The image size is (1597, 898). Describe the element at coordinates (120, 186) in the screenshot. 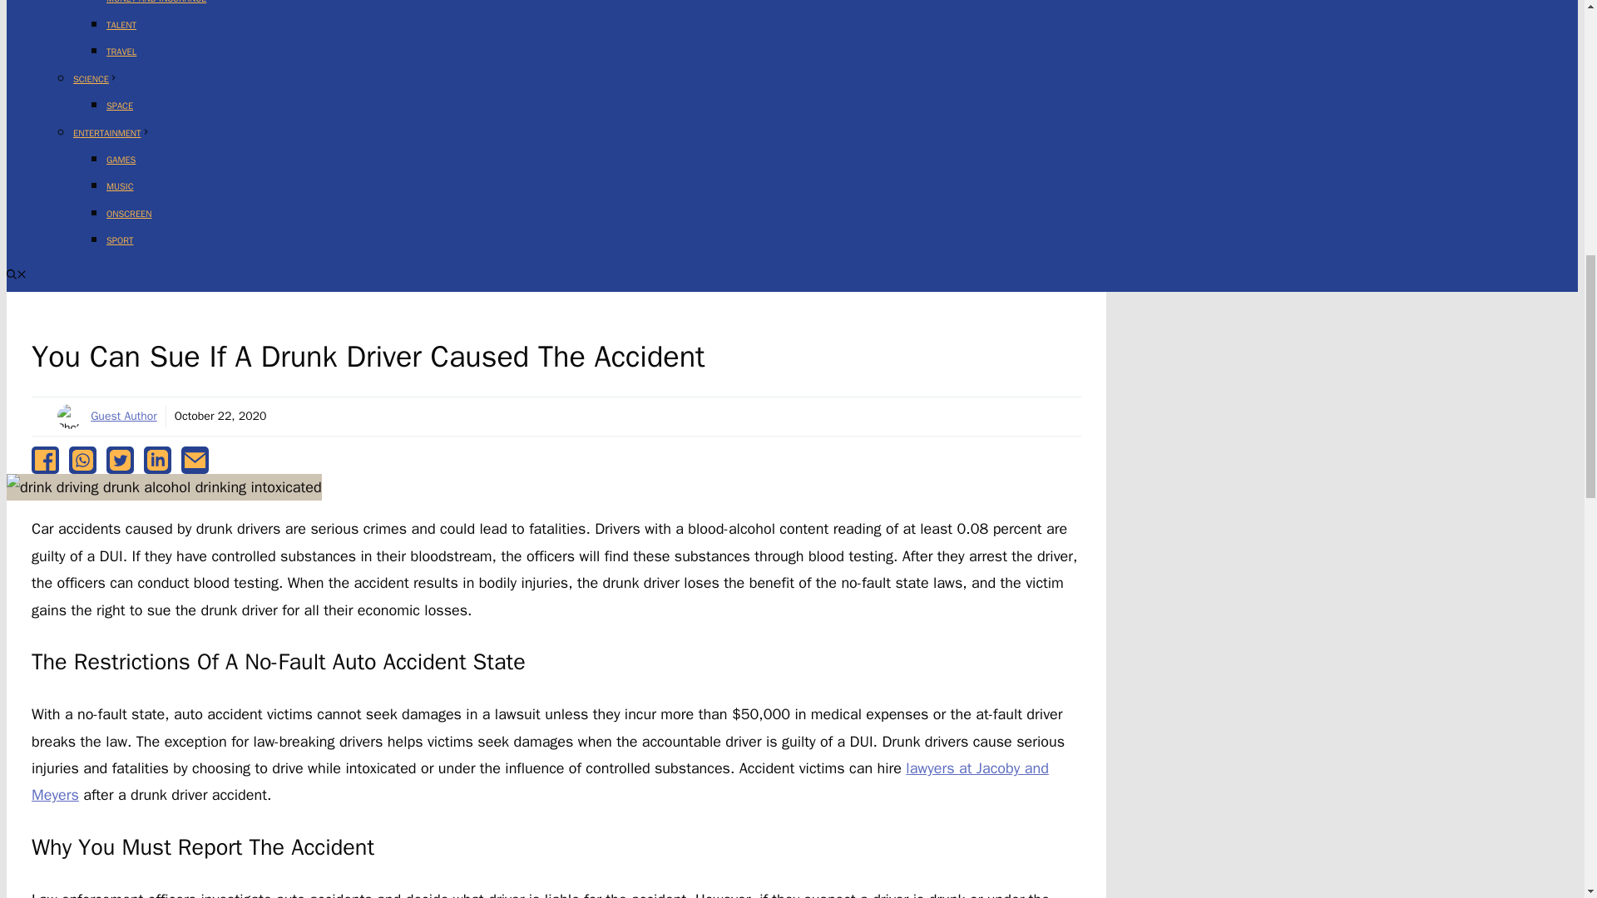

I see `MUSIC` at that location.